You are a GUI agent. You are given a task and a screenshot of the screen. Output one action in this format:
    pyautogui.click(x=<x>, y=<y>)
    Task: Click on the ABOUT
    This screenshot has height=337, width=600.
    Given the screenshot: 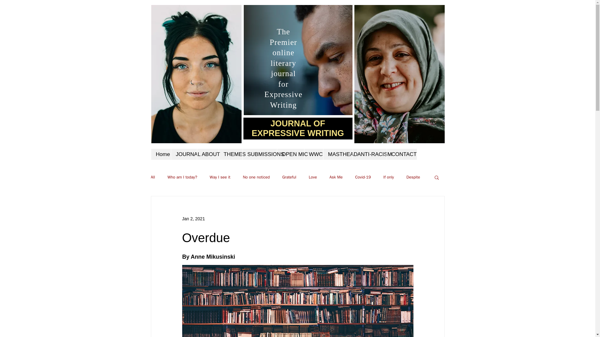 What is the action you would take?
    pyautogui.click(x=207, y=154)
    